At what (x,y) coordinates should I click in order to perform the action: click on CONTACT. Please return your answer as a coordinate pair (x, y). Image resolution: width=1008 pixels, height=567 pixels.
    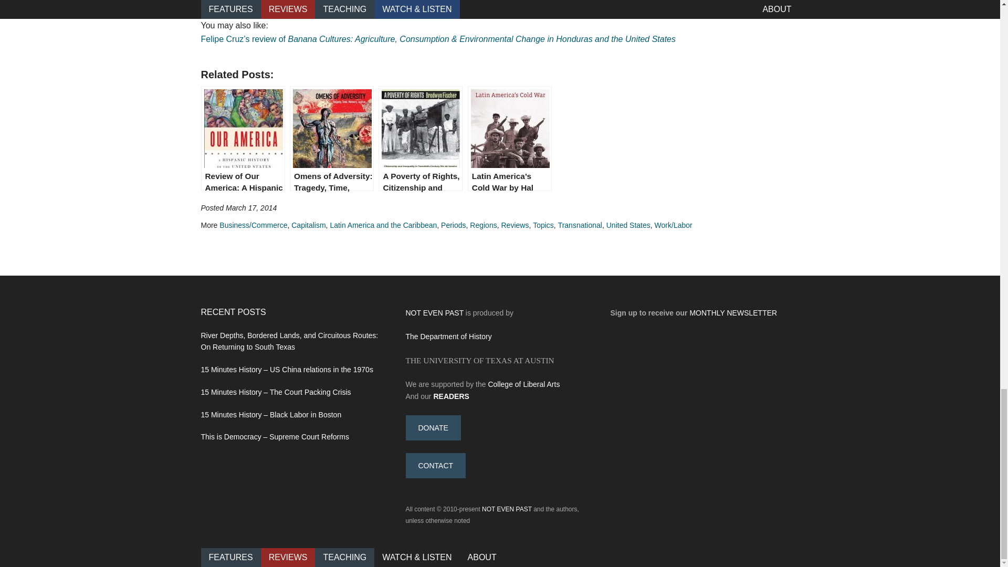
    Looking at the image, I should click on (435, 465).